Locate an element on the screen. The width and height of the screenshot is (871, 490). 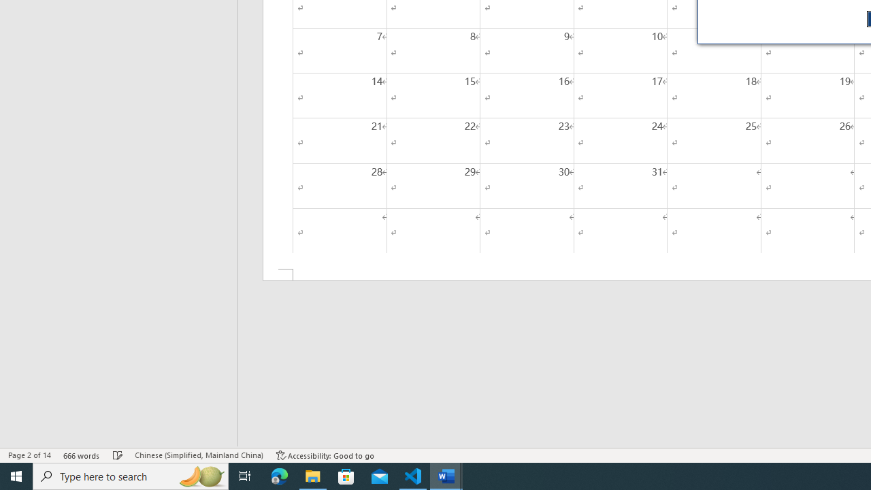
File Explorer - 1 running window is located at coordinates (313, 476).